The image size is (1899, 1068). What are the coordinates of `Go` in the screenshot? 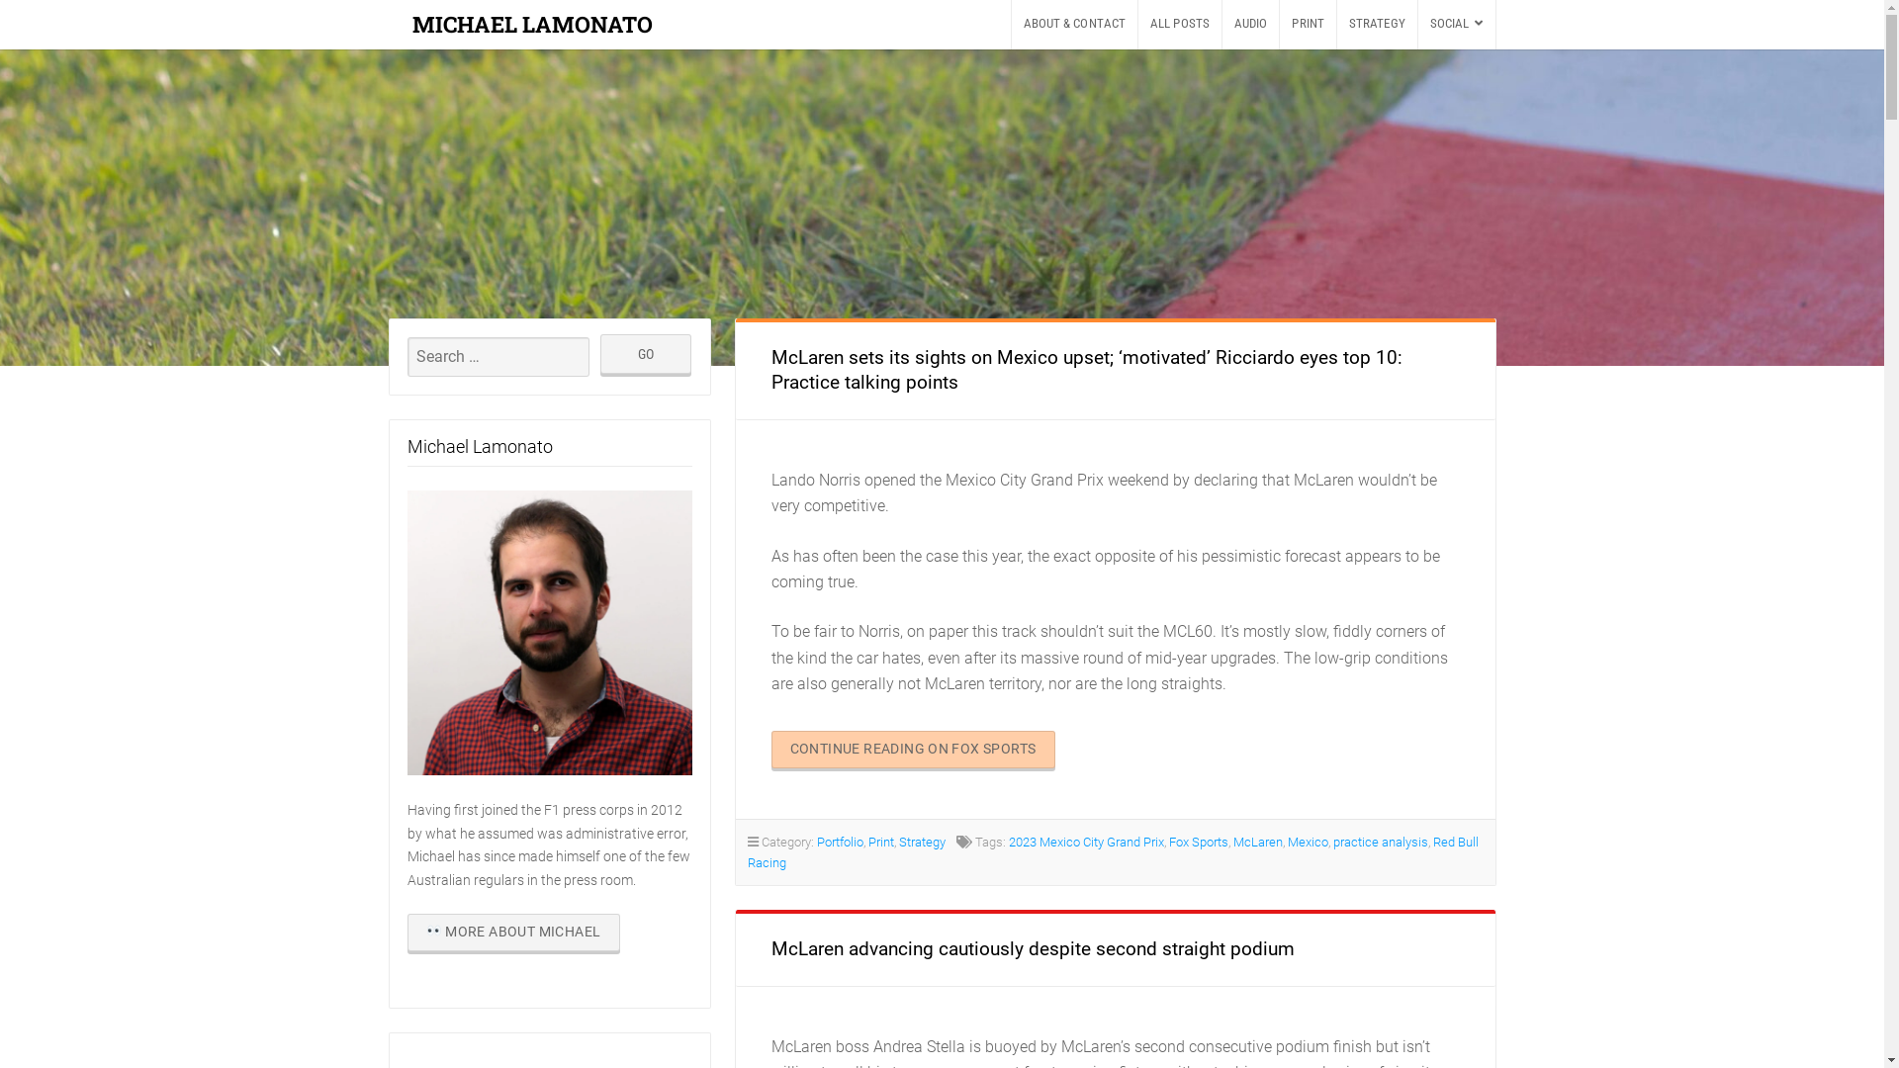 It's located at (646, 354).